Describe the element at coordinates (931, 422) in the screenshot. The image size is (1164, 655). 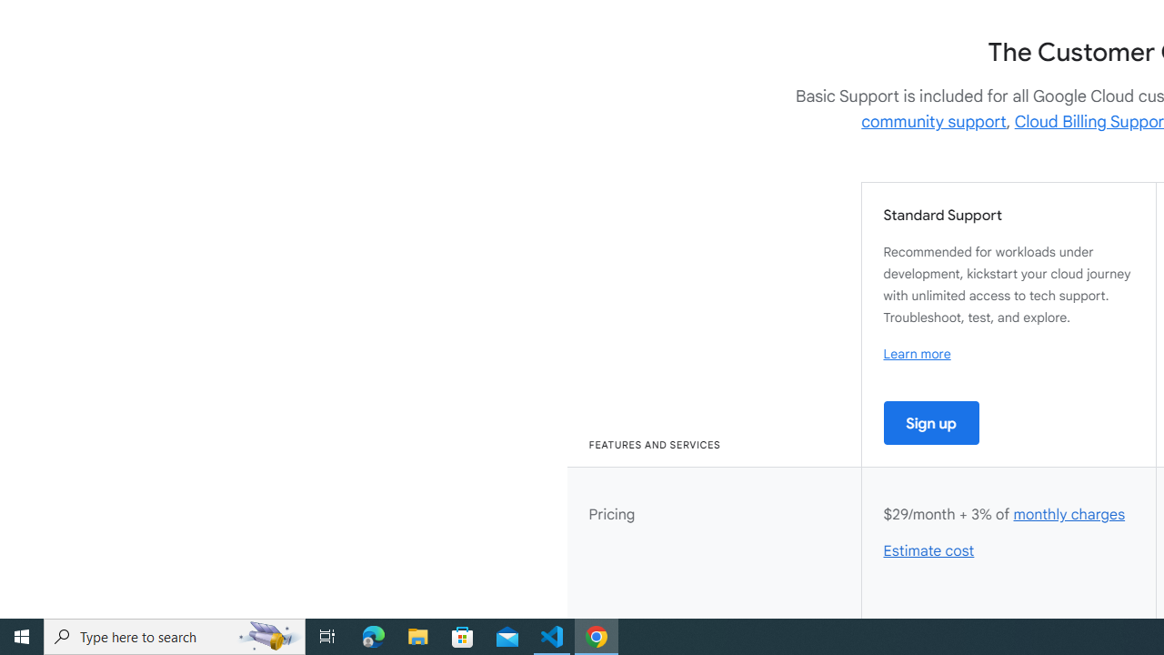
I see `Sign up` at that location.